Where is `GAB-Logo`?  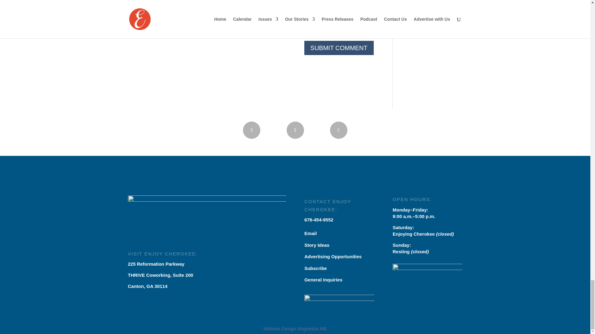
GAB-Logo is located at coordinates (339, 304).